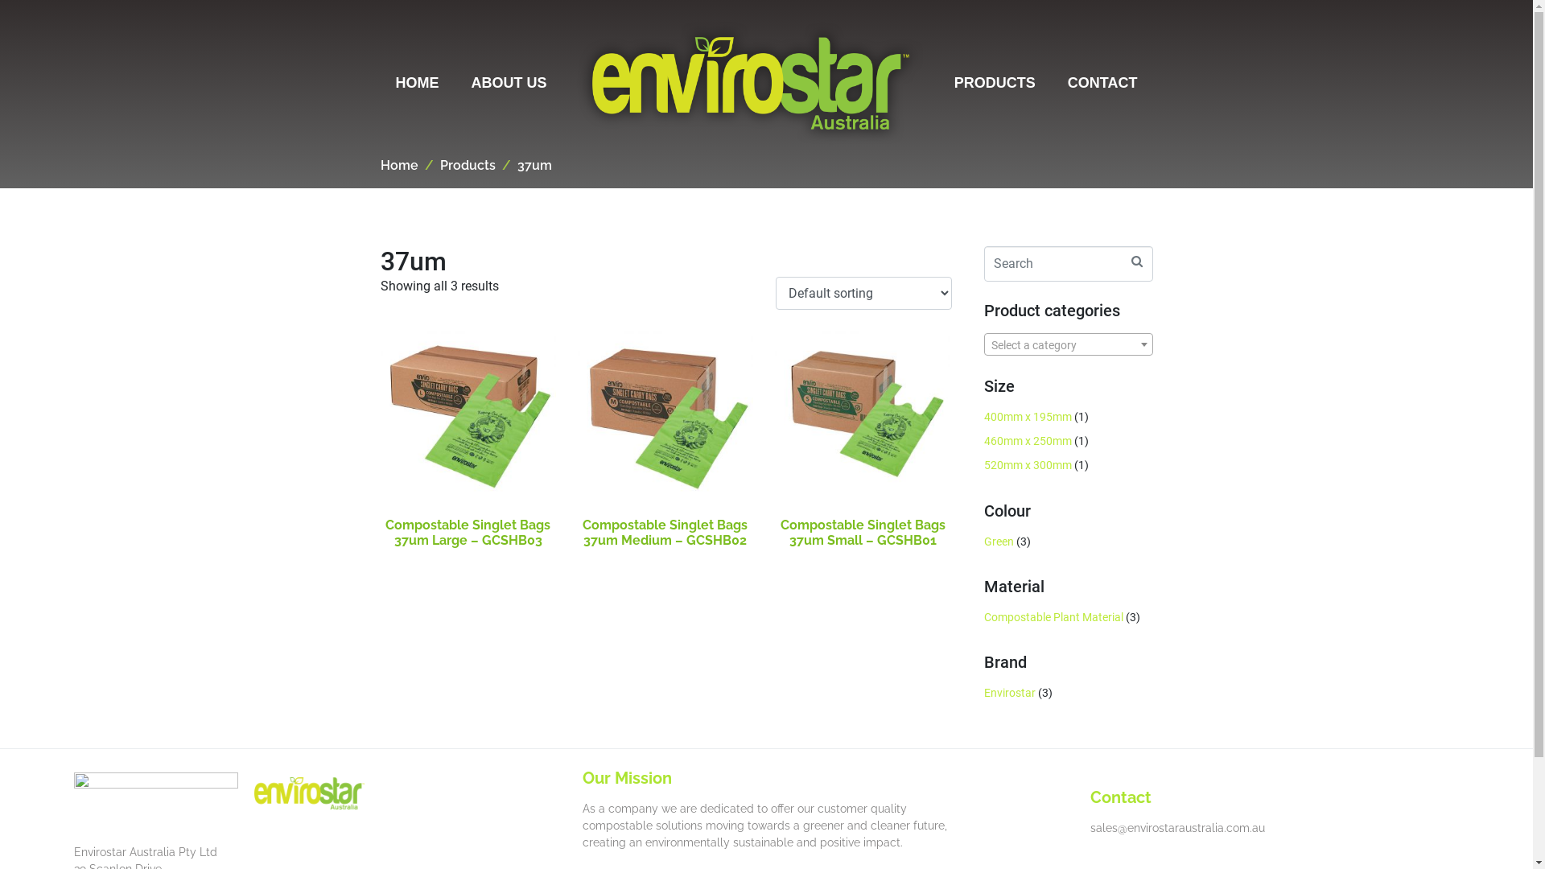 The image size is (1545, 869). Describe the element at coordinates (418, 84) in the screenshot. I see `HOME` at that location.